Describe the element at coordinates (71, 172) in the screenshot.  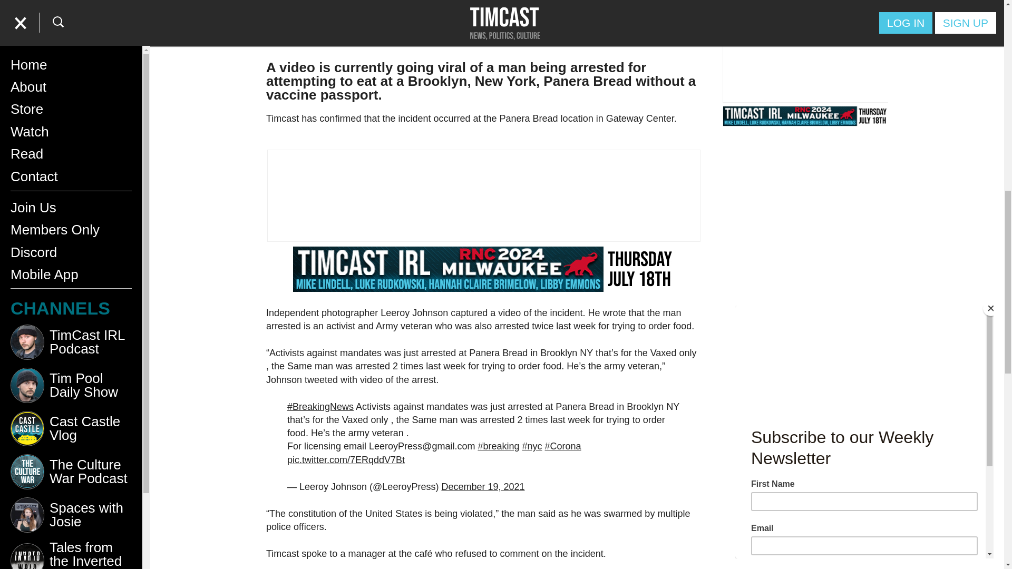
I see `Gamer Maids` at that location.